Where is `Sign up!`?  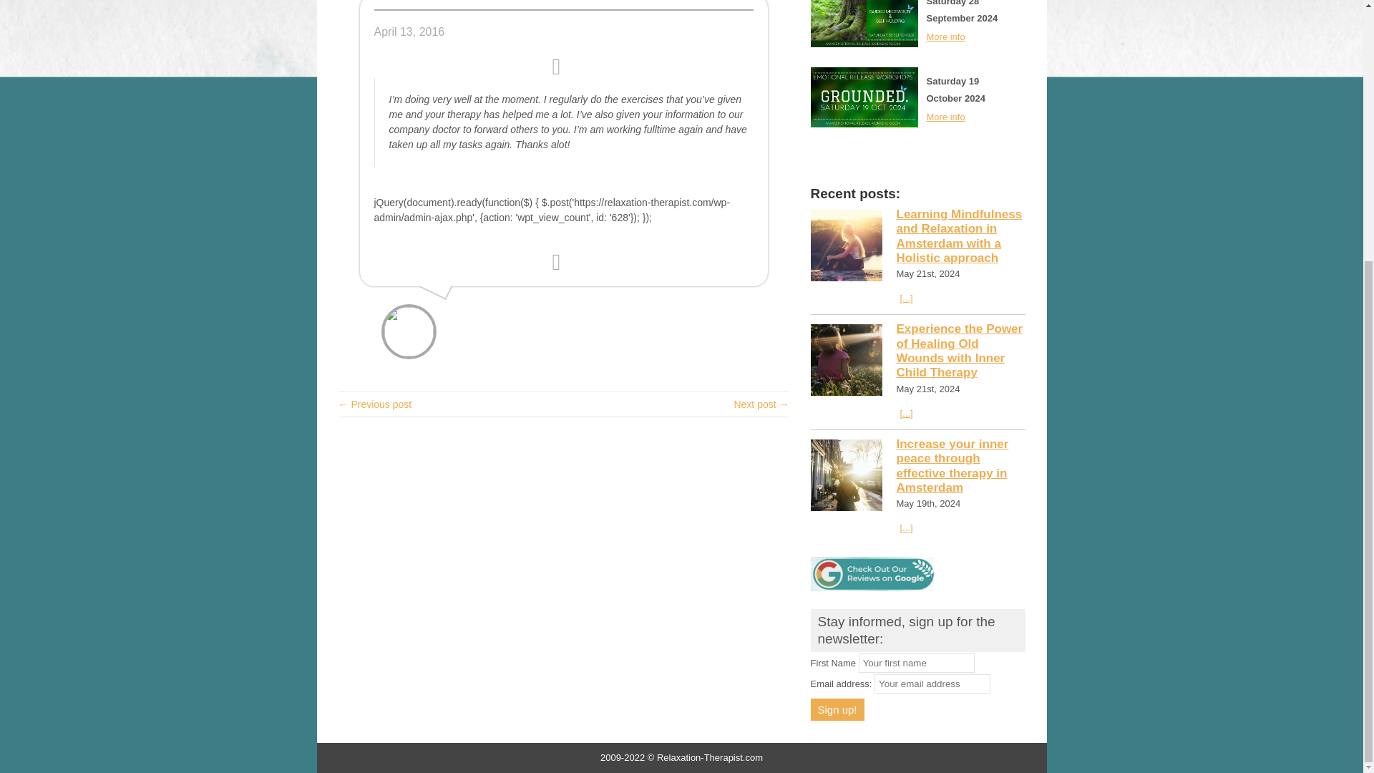
Sign up! is located at coordinates (837, 709).